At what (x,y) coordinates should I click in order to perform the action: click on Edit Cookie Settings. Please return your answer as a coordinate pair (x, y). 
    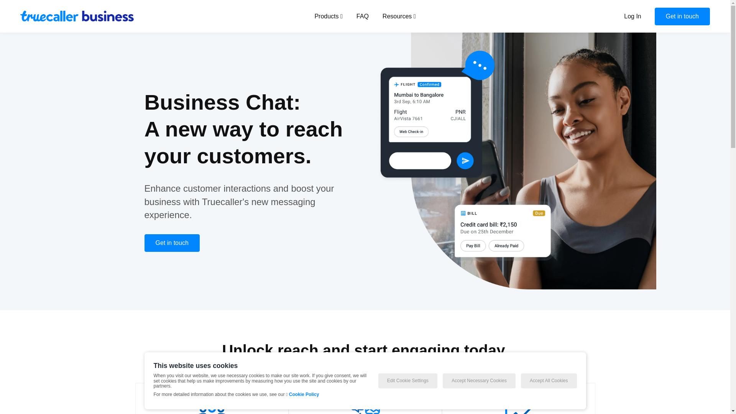
    Looking at the image, I should click on (407, 381).